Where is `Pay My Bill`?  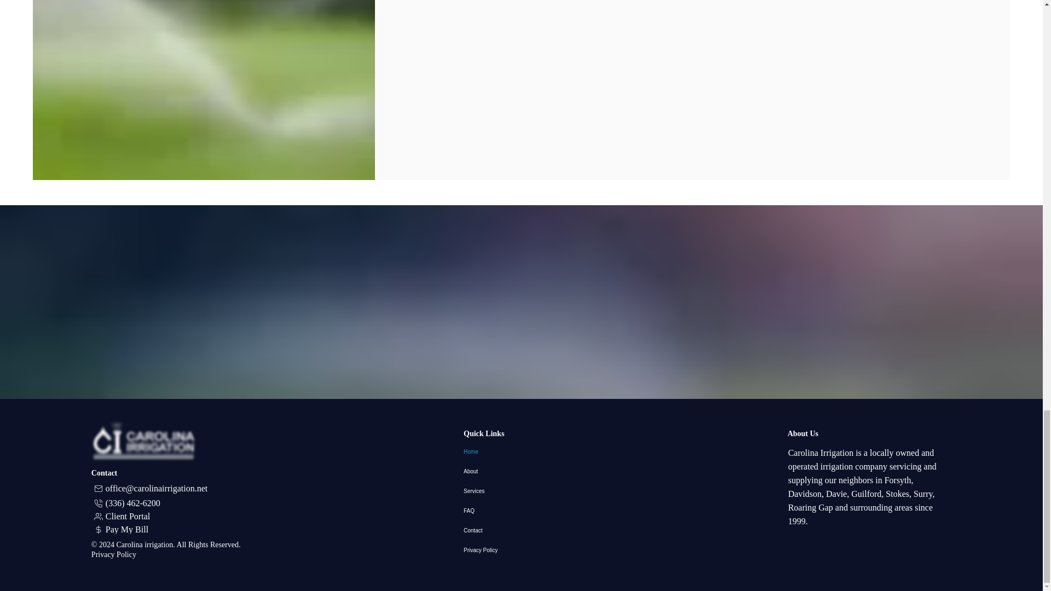 Pay My Bill is located at coordinates (124, 529).